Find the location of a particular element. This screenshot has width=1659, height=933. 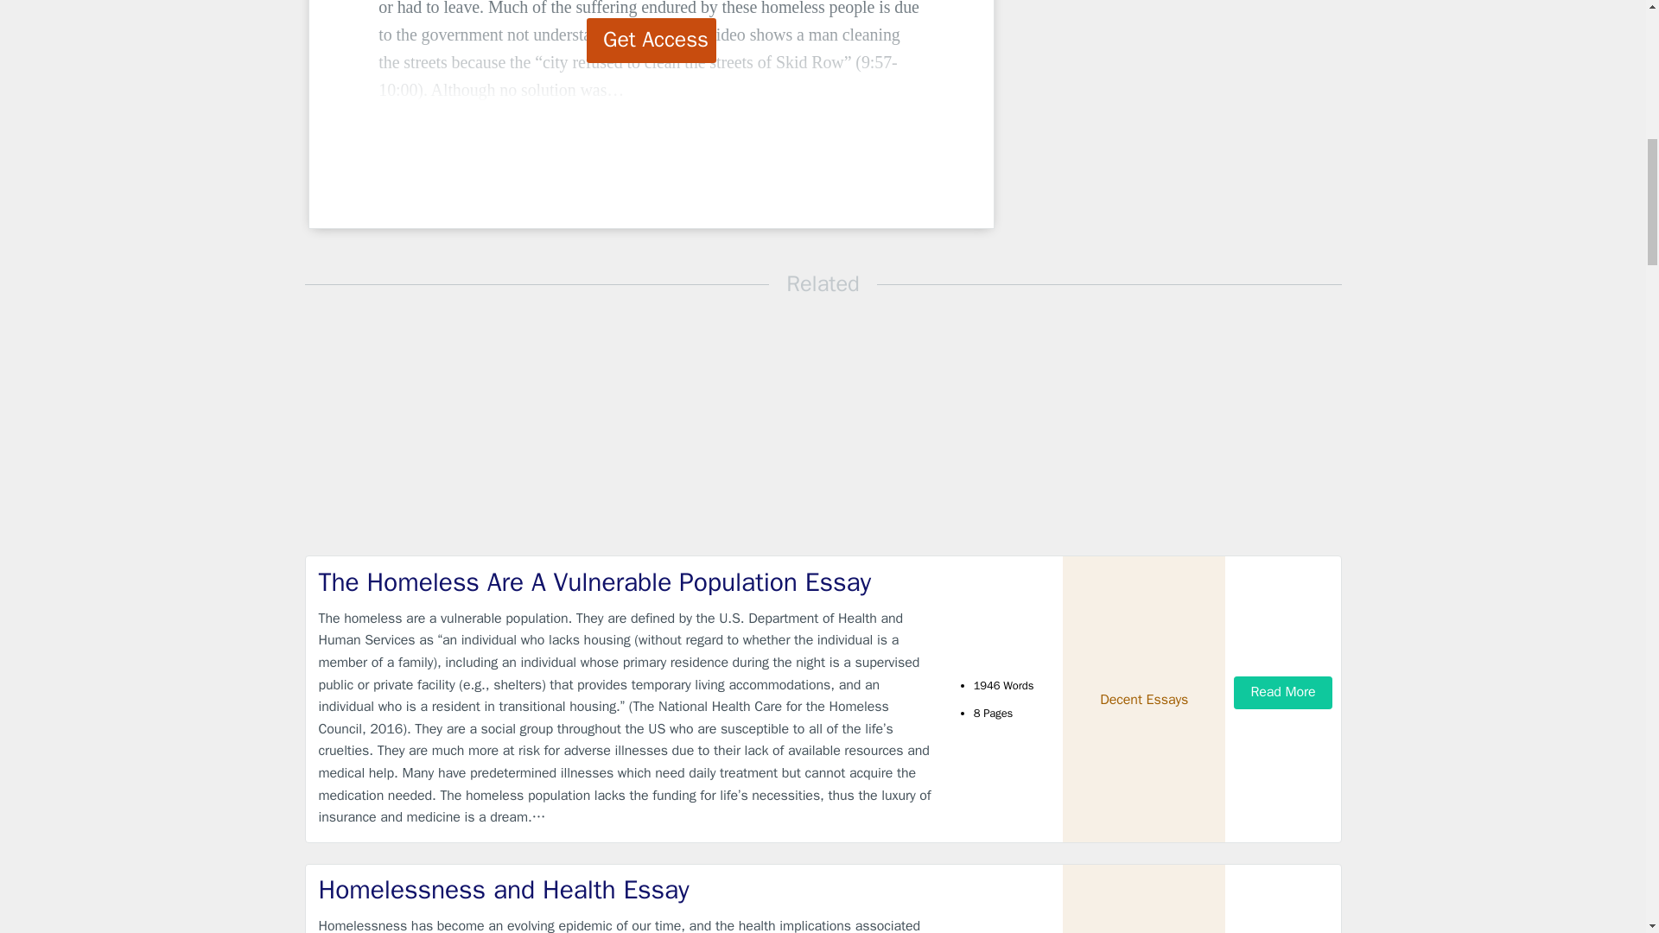

The Homeless Are A Vulnerable Population Essay is located at coordinates (626, 582).